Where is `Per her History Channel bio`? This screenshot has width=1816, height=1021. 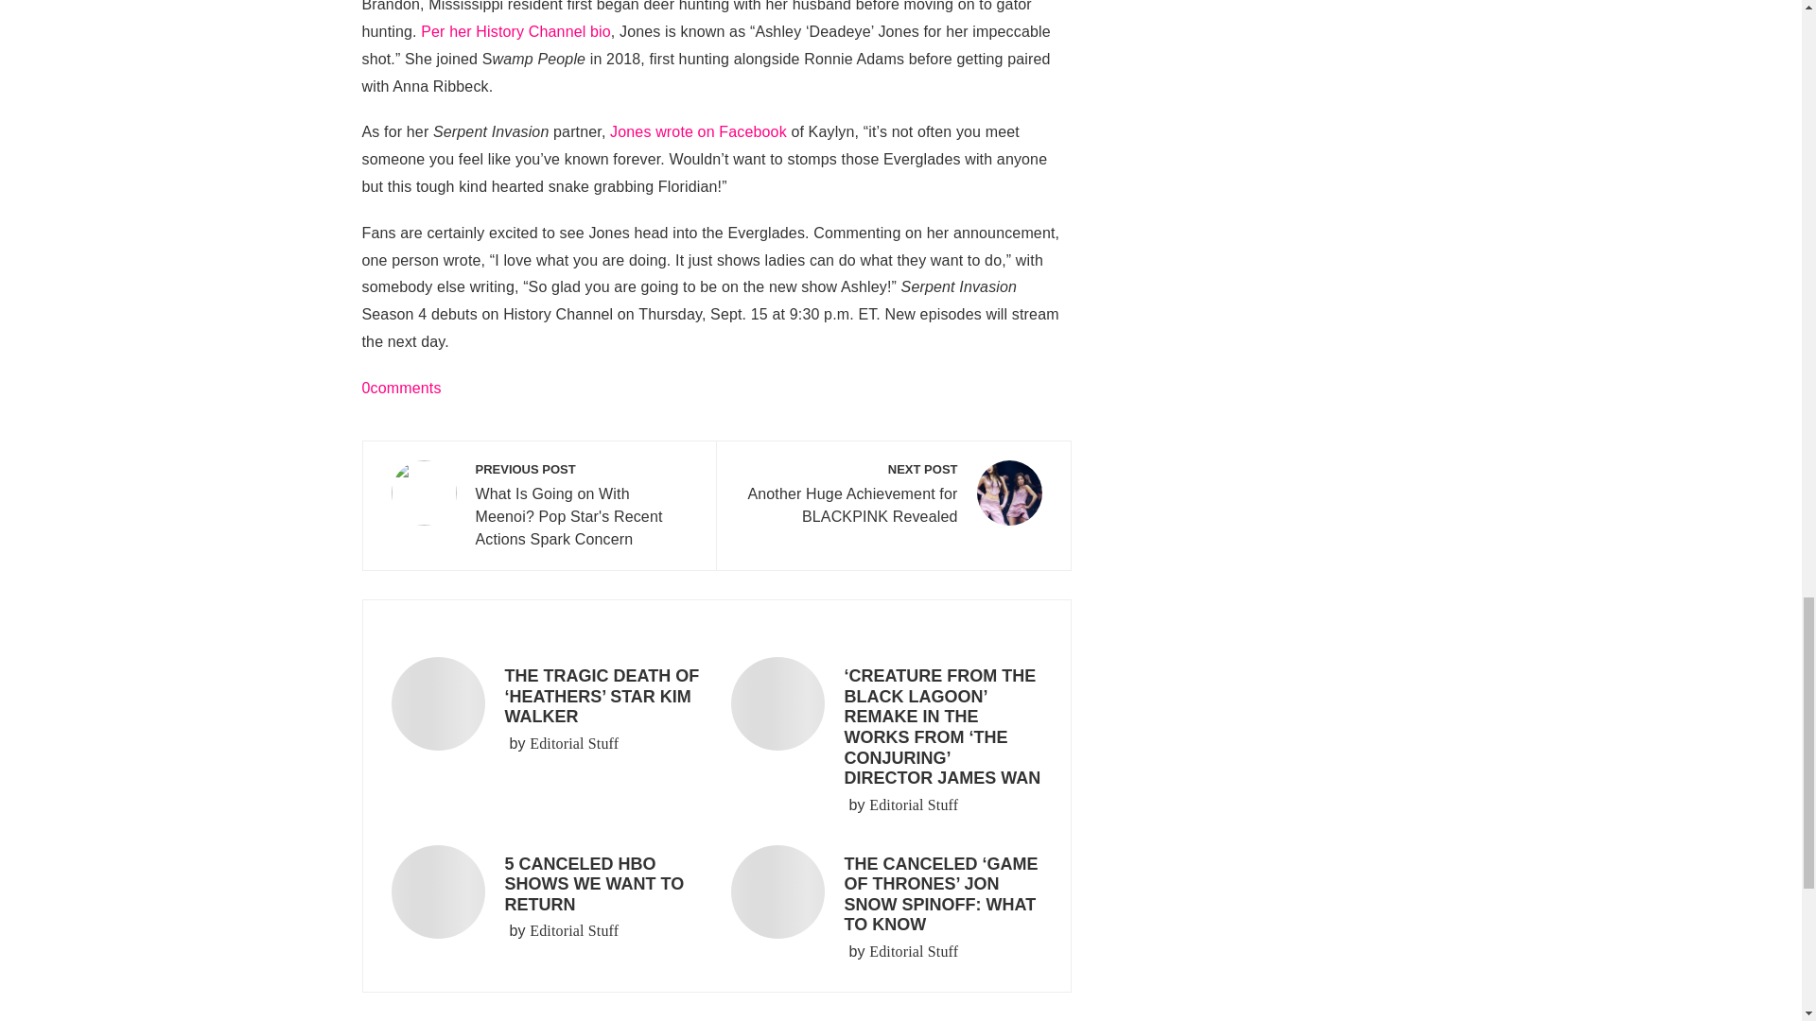 Per her History Channel bio is located at coordinates (515, 31).